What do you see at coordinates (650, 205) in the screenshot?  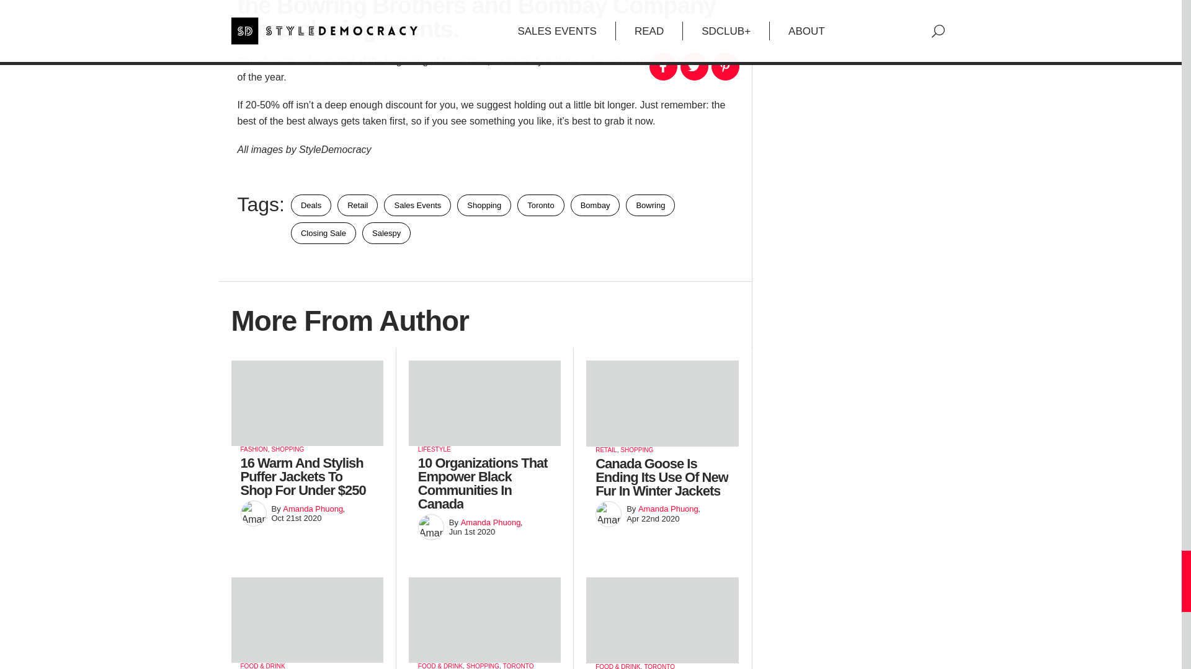 I see `Bowring` at bounding box center [650, 205].